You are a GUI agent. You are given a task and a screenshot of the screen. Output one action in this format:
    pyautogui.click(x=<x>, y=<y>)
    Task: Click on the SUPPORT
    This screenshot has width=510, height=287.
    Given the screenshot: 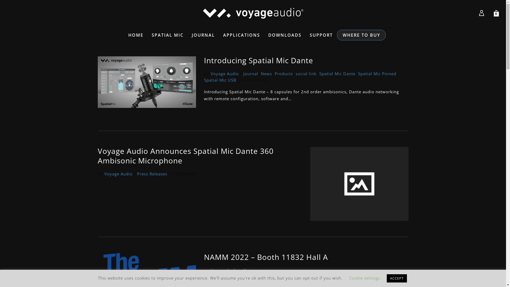 What is the action you would take?
    pyautogui.click(x=321, y=35)
    